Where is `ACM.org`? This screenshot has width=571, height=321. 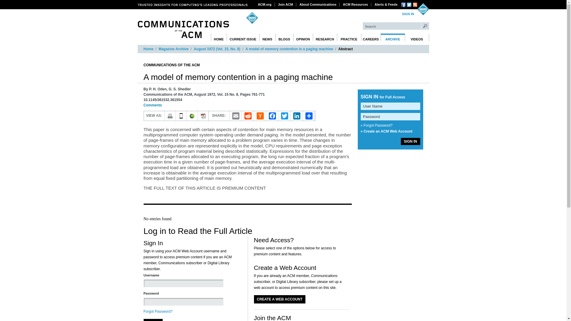
ACM.org is located at coordinates (265, 4).